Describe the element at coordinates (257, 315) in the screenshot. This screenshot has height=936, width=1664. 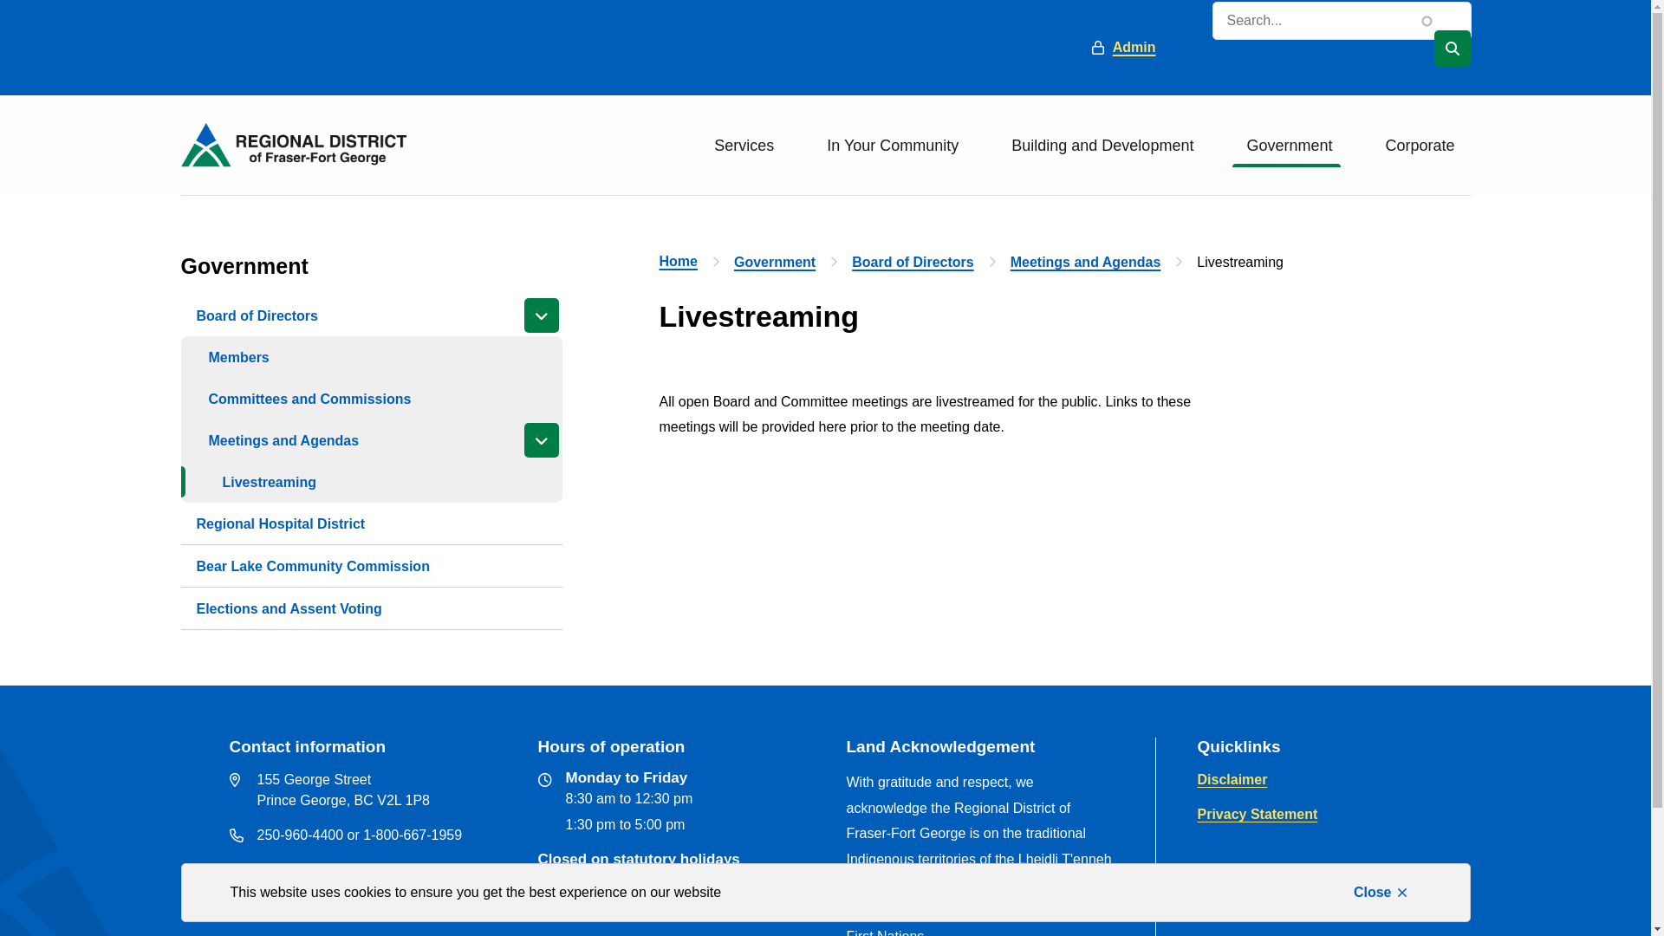
I see `Board of Directors` at that location.